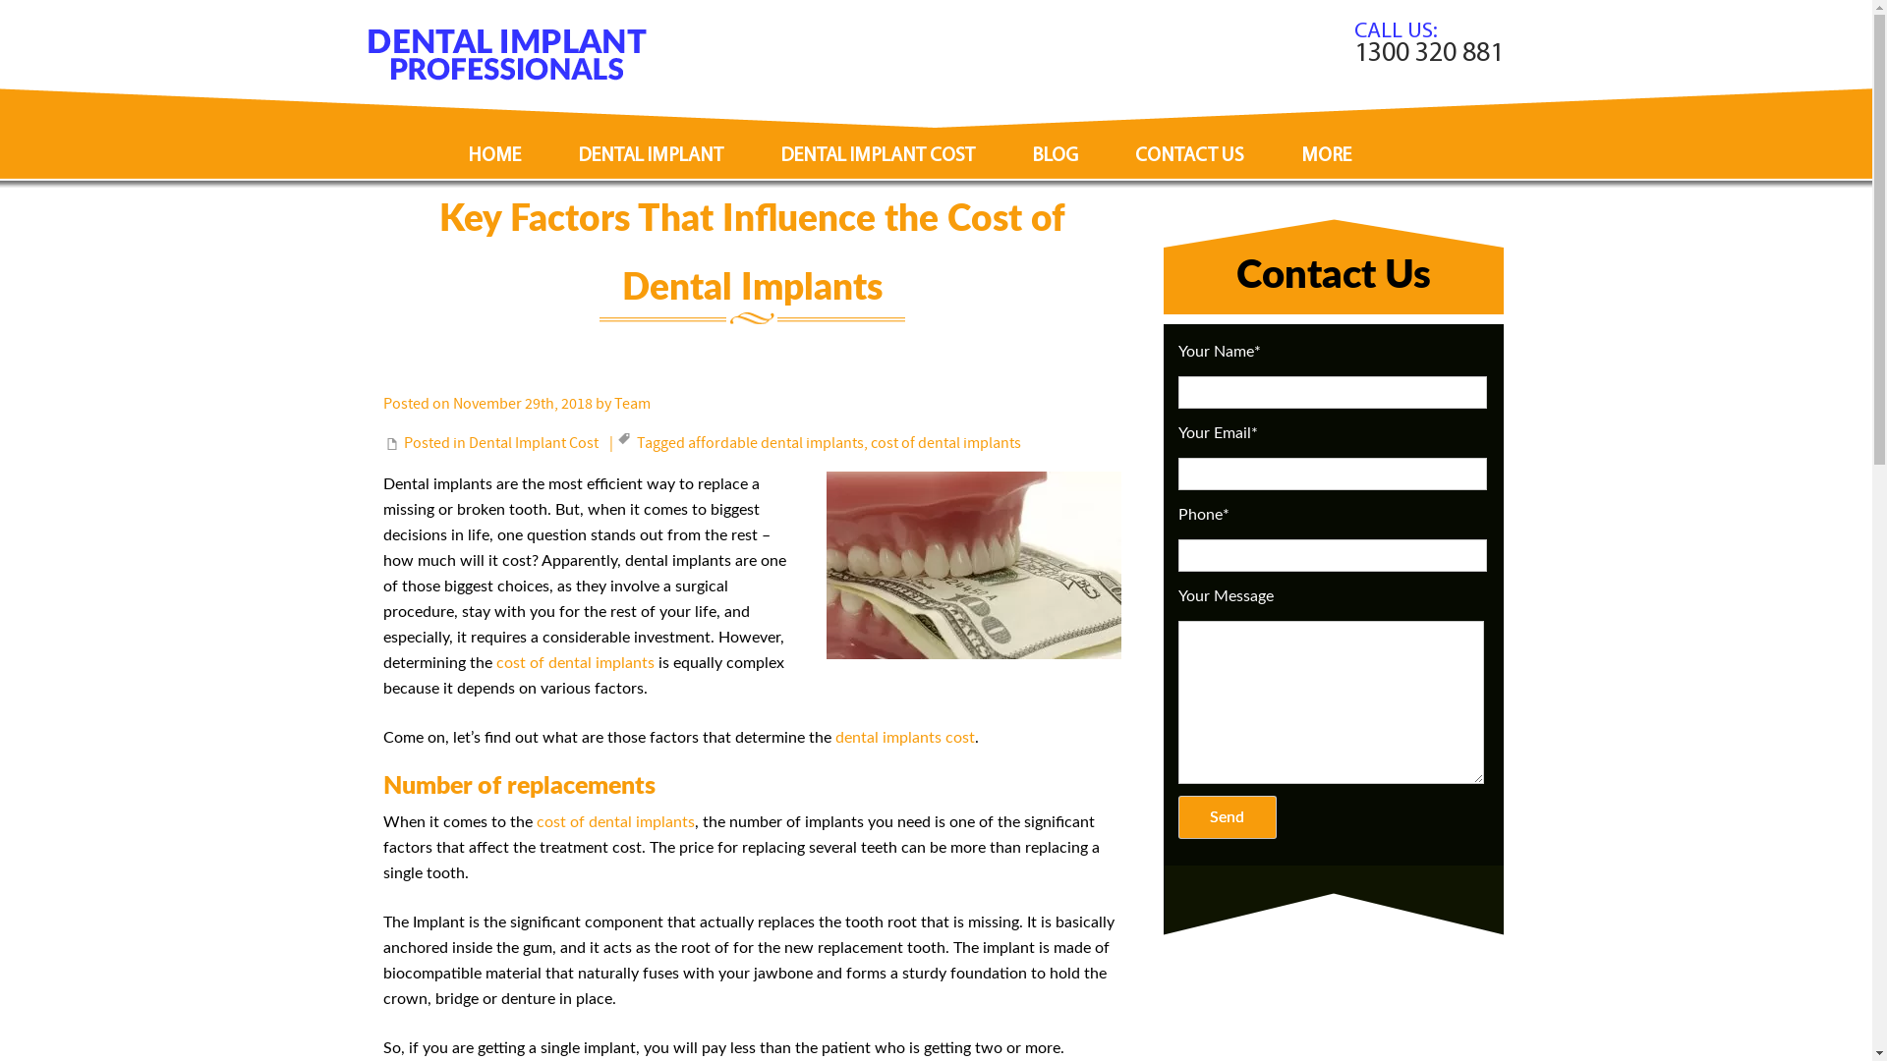 This screenshot has height=1061, width=1887. Describe the element at coordinates (1189, 138) in the screenshot. I see `CONTACT US` at that location.